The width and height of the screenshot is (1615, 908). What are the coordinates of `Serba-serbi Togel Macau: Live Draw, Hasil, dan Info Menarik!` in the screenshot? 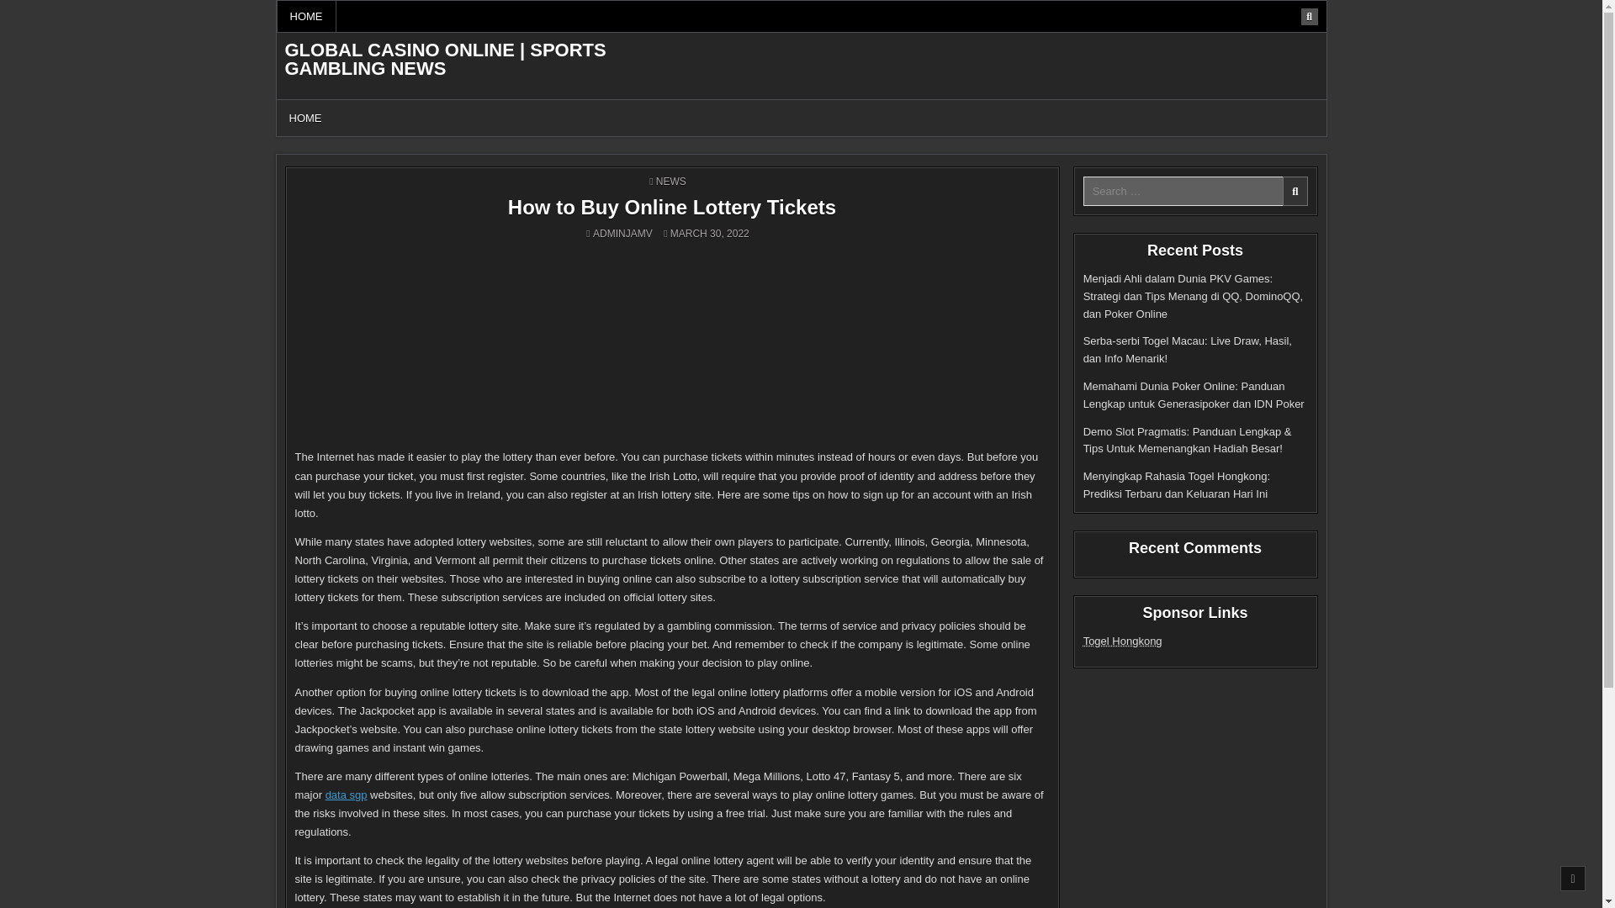 It's located at (1188, 350).